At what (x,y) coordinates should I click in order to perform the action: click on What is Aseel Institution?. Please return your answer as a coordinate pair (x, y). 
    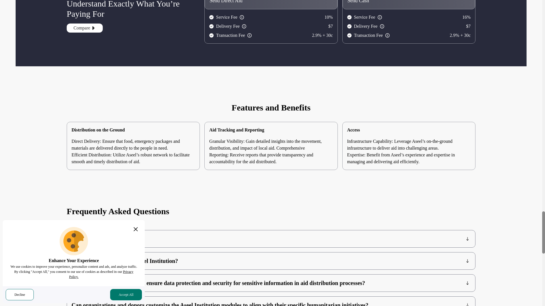
    Looking at the image, I should click on (271, 239).